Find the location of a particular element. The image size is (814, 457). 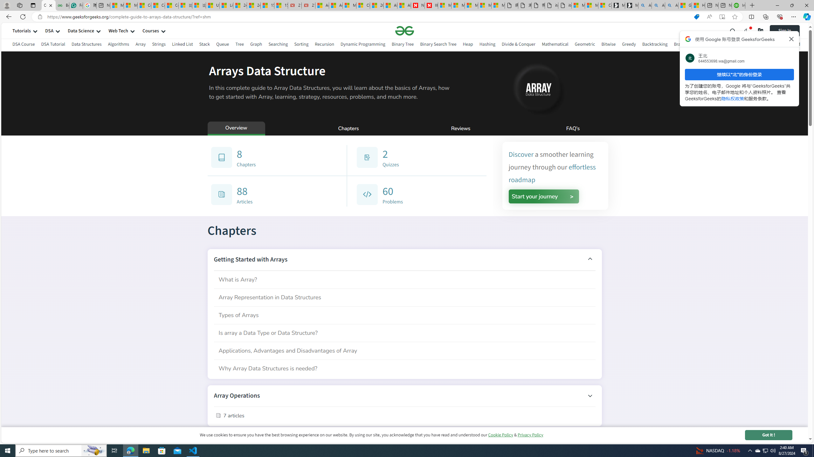

Bitwise is located at coordinates (609, 45).